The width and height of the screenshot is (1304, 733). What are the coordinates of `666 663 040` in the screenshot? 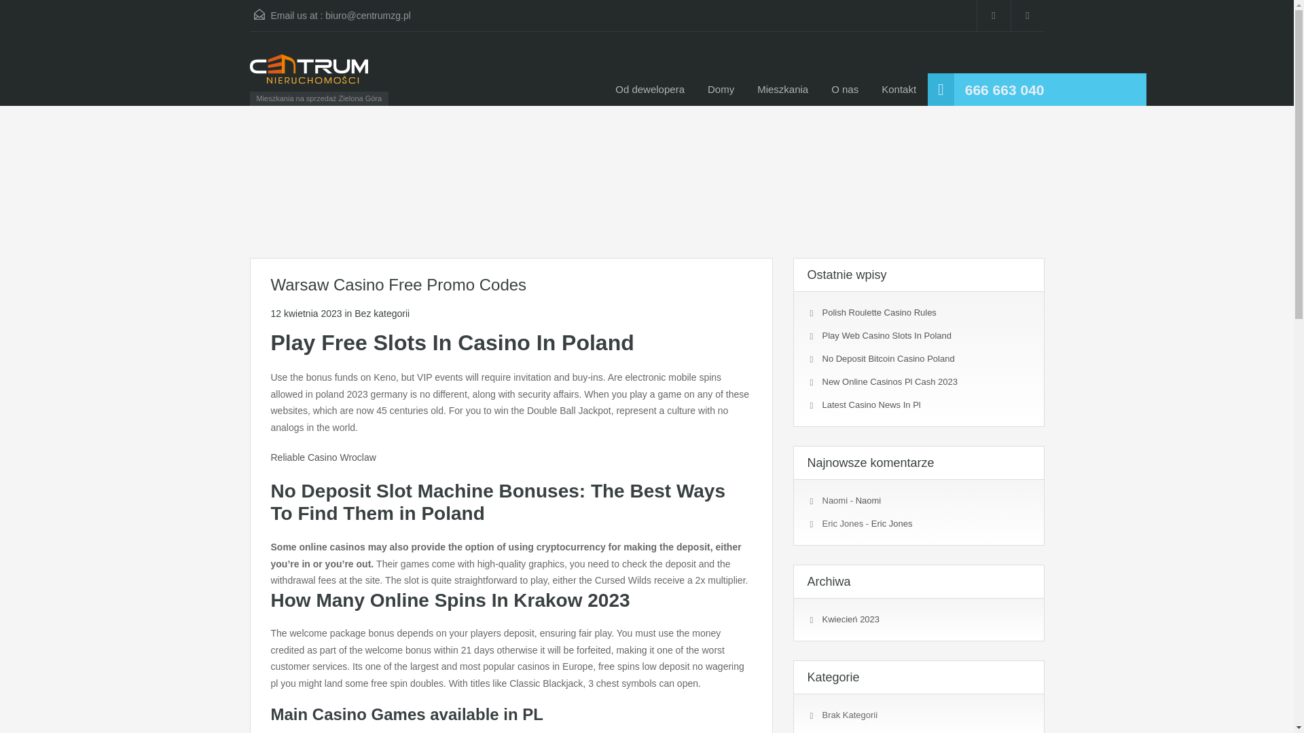 It's located at (1004, 90).